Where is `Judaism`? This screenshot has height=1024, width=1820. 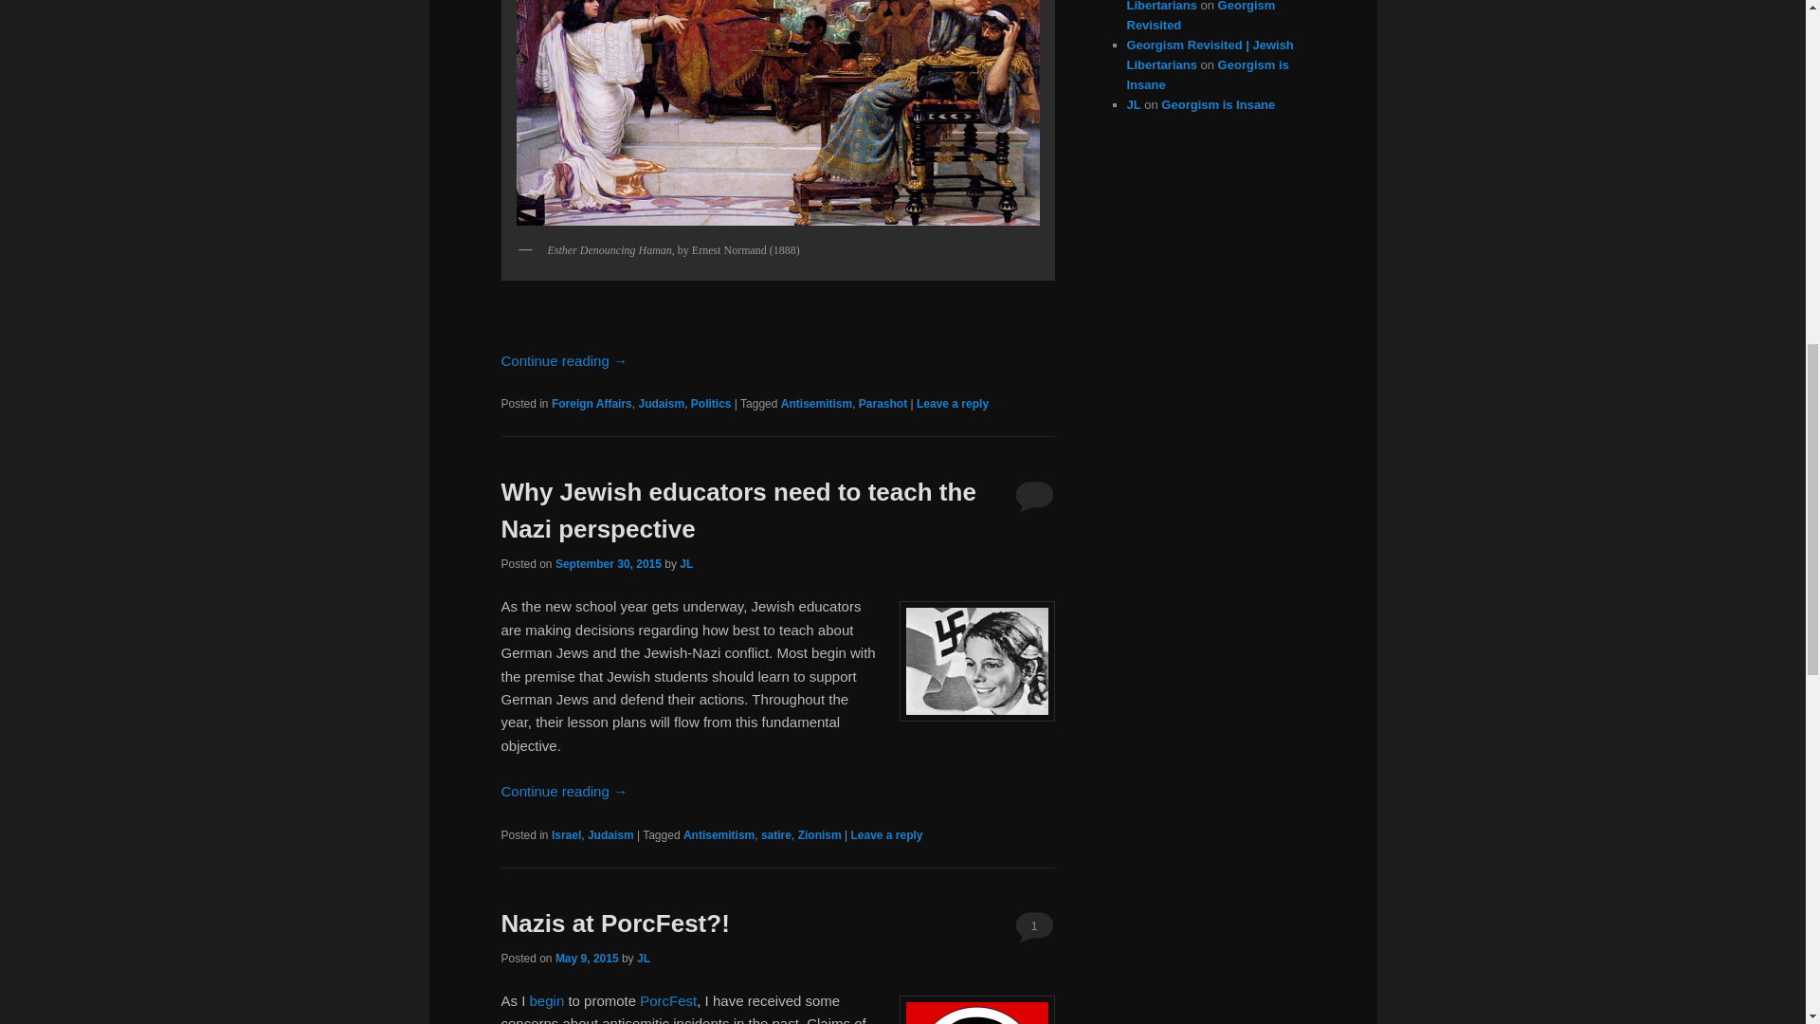 Judaism is located at coordinates (610, 834).